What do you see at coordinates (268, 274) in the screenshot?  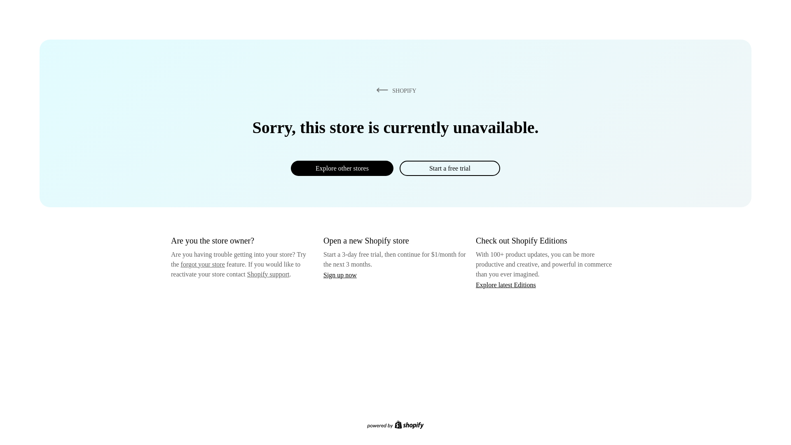 I see `Shopify support` at bounding box center [268, 274].